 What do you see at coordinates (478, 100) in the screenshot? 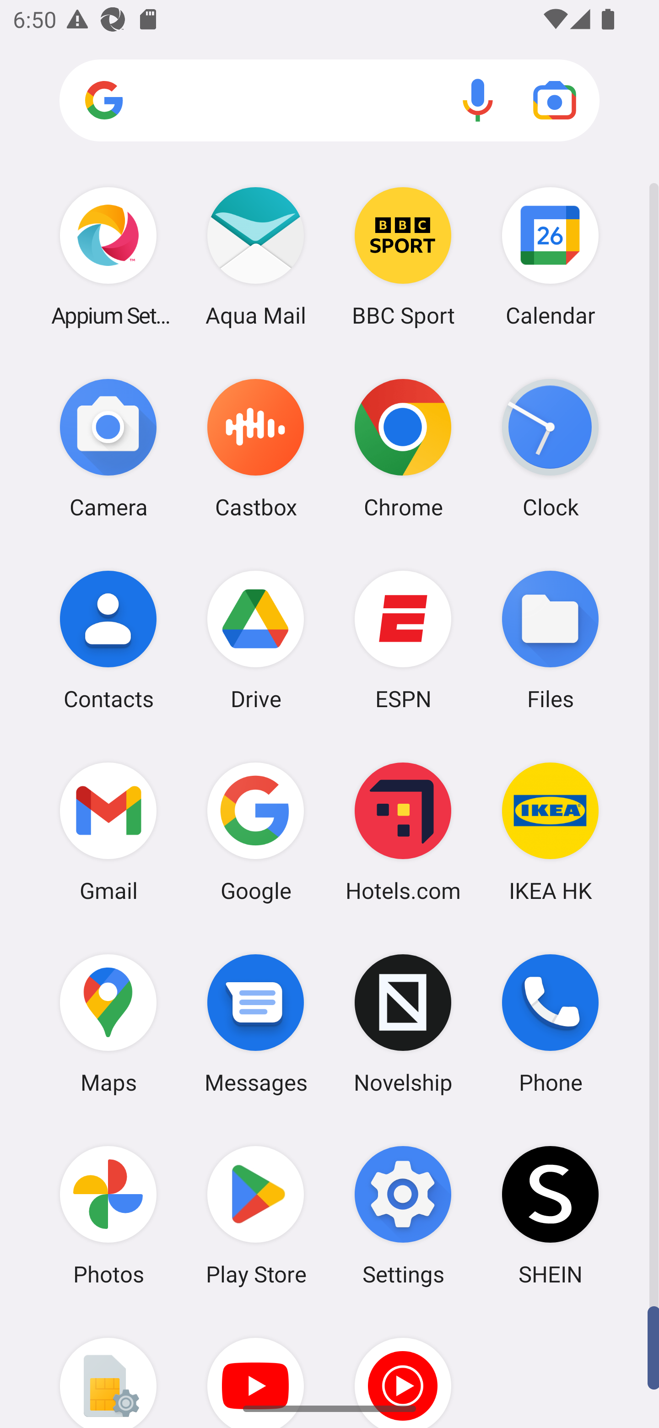
I see `Voice search` at bounding box center [478, 100].